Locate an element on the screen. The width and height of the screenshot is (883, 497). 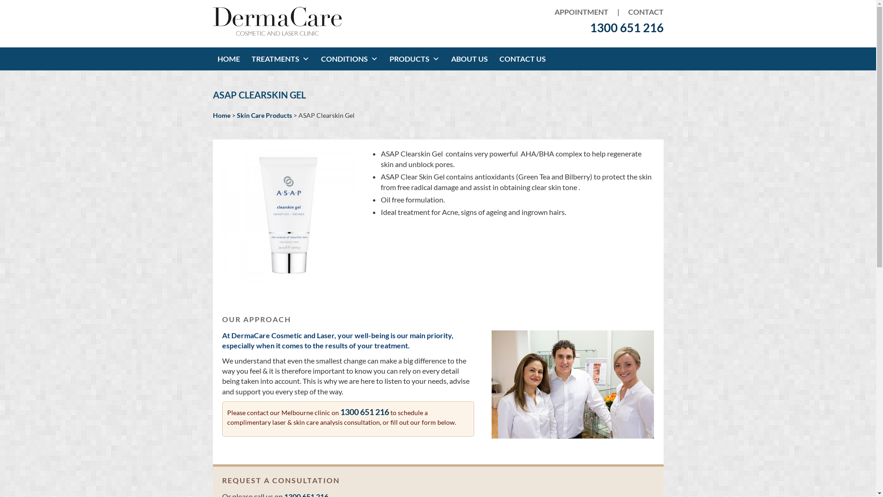
HOME is located at coordinates (229, 59).